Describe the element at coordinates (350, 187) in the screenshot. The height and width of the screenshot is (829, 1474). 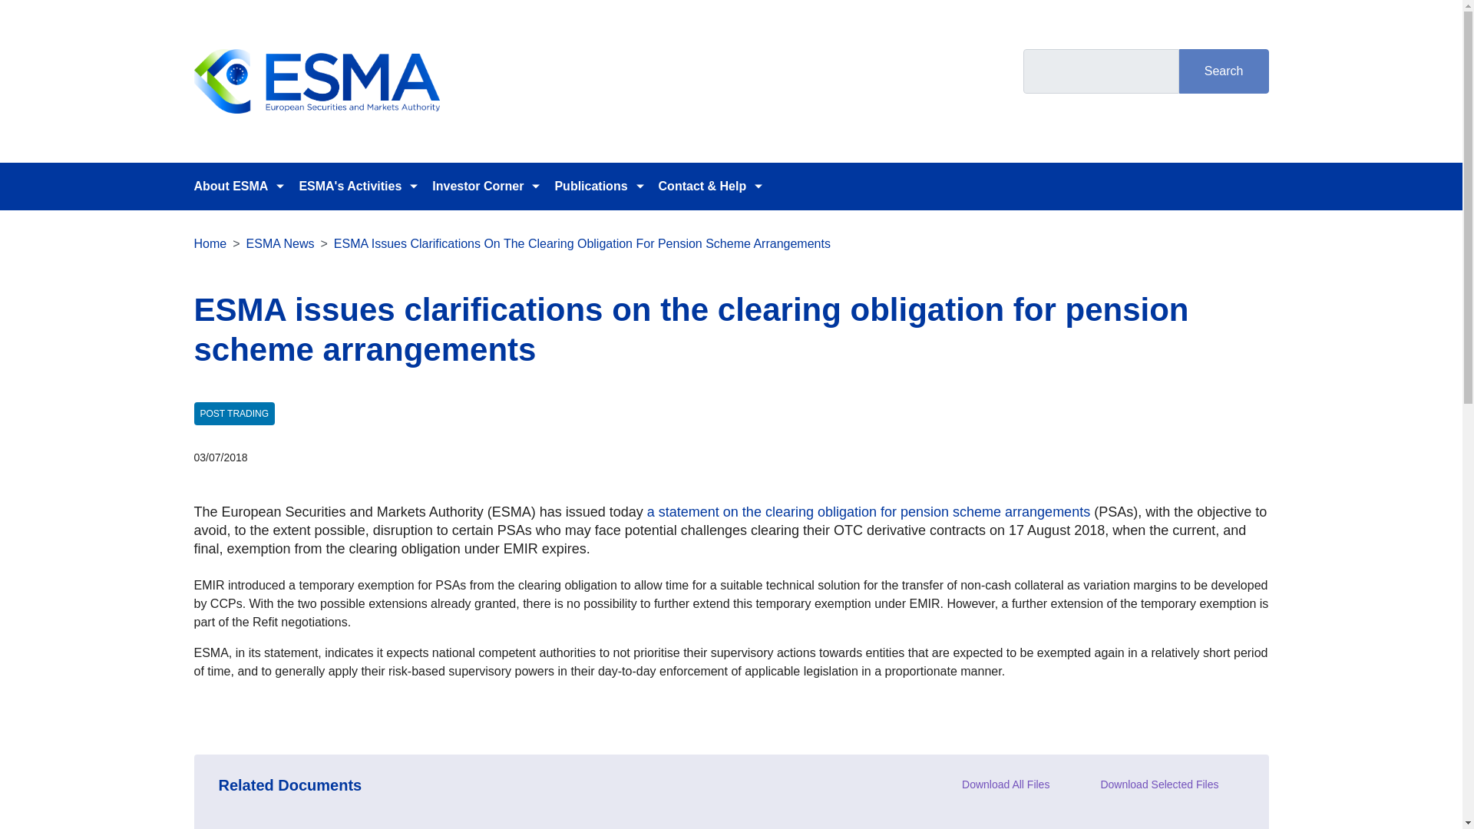
I see `ESMA's Activities` at that location.